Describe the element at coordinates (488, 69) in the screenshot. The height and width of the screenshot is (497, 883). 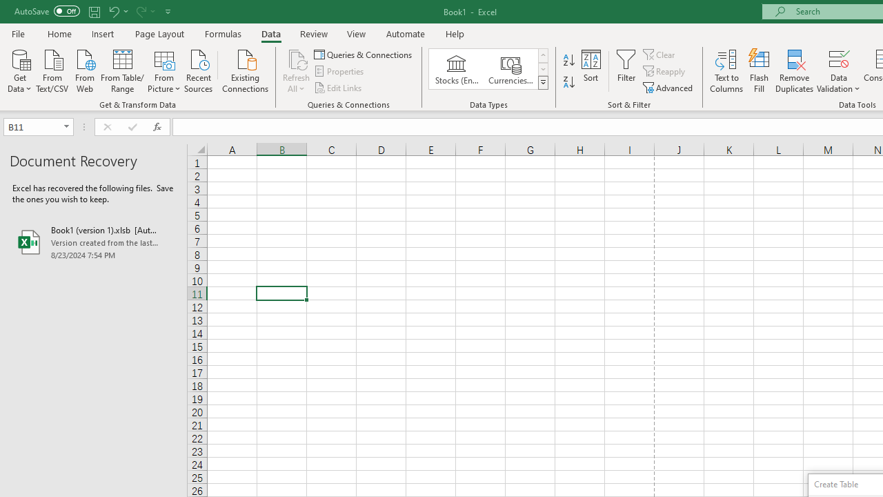
I see `AutomationID: ConvertToLinkedEntity` at that location.